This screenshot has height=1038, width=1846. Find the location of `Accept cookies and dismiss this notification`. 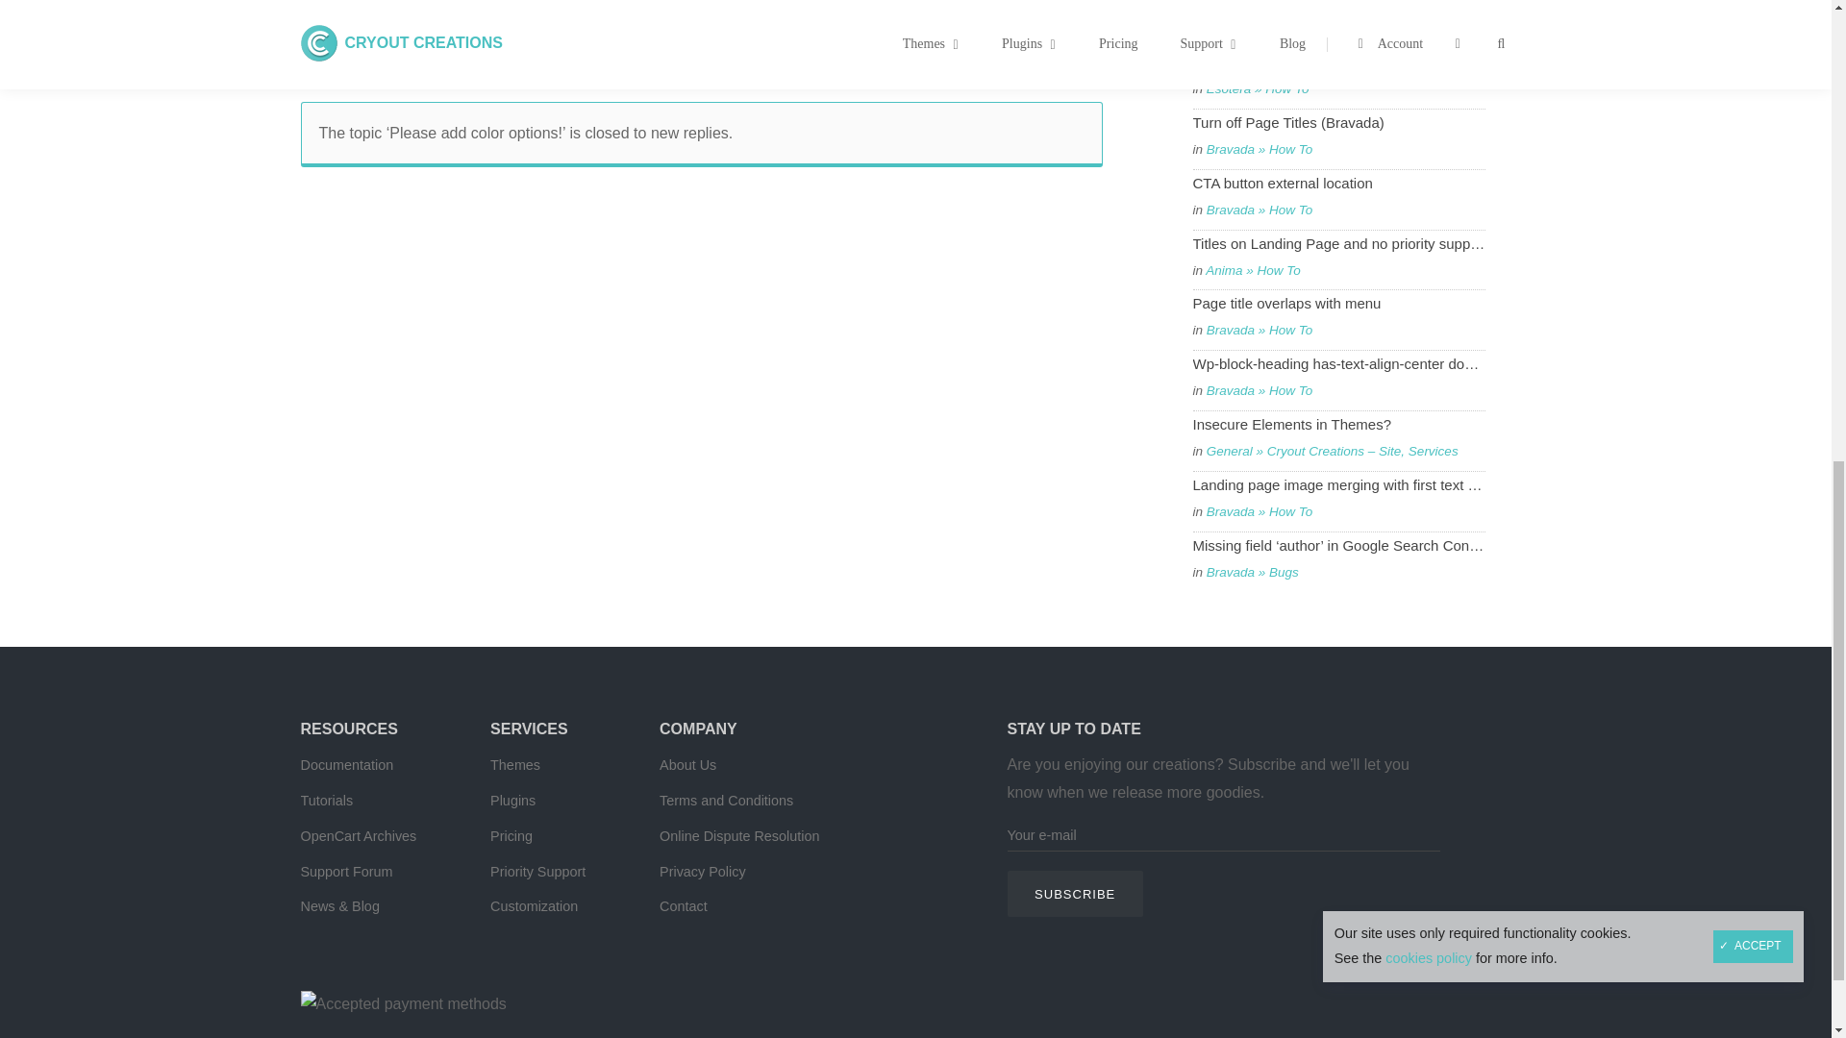

Accept cookies and dismiss this notification is located at coordinates (1752, 52).